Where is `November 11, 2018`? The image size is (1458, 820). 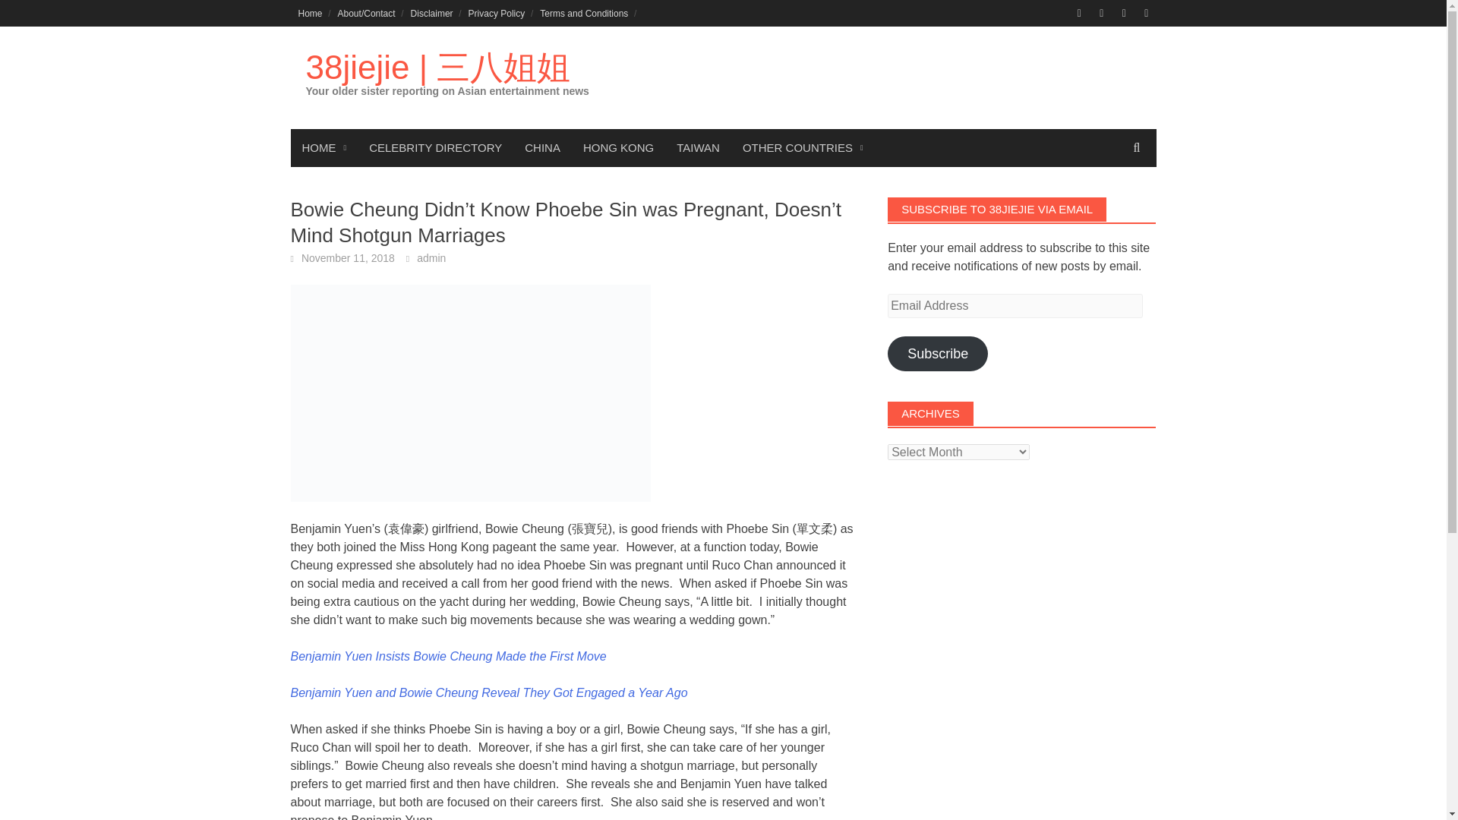
November 11, 2018 is located at coordinates (348, 257).